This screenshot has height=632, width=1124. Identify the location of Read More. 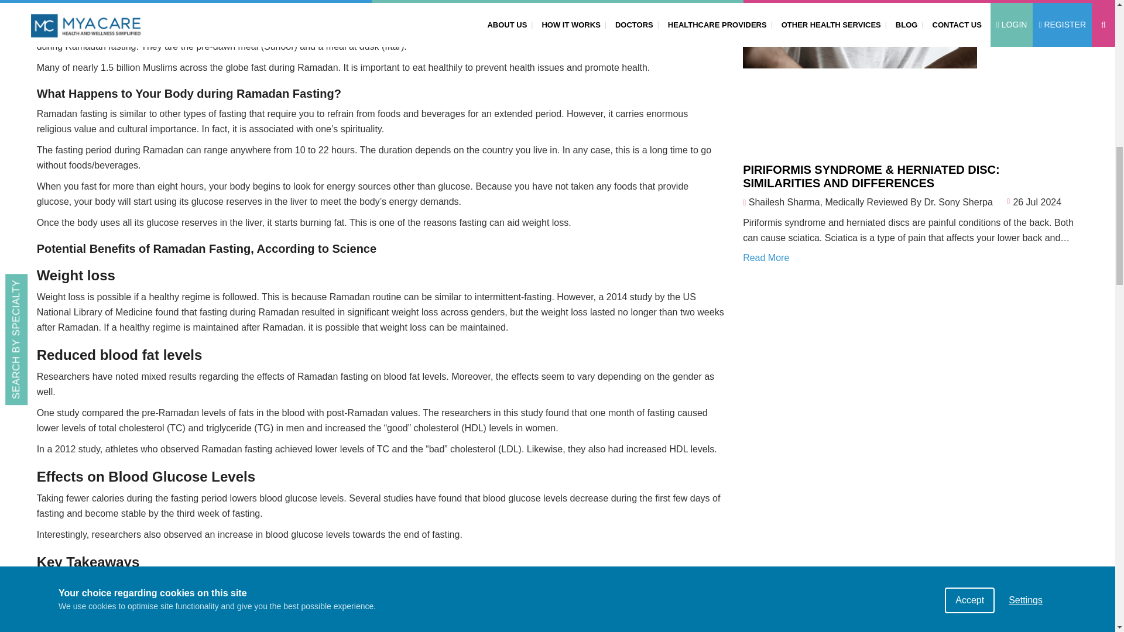
(766, 257).